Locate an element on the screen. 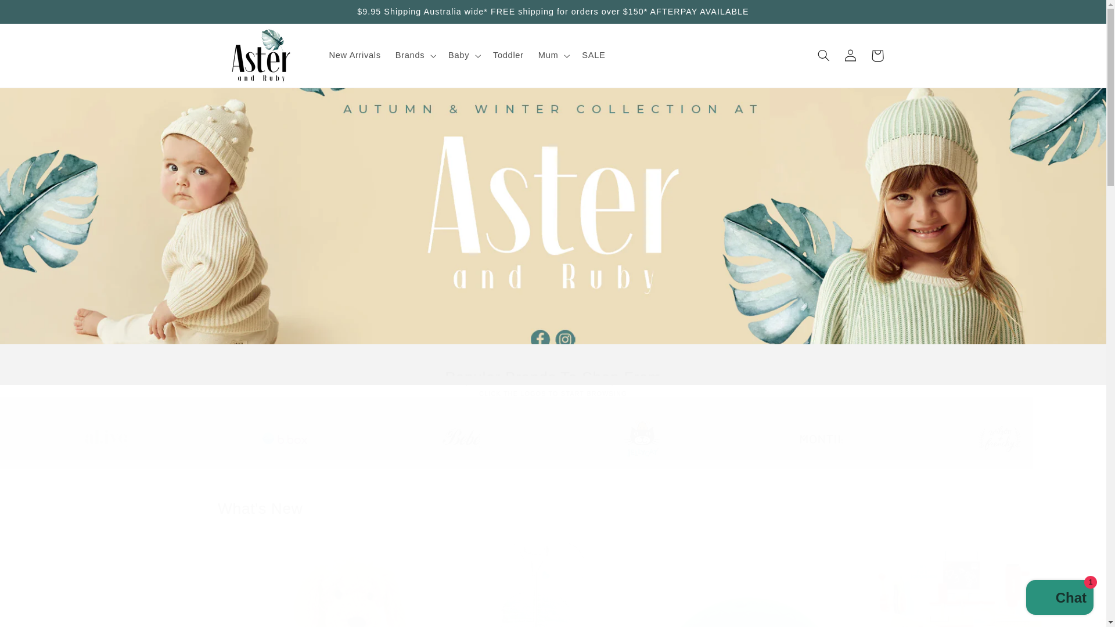 The width and height of the screenshot is (1115, 627). What's New is located at coordinates (553, 509).